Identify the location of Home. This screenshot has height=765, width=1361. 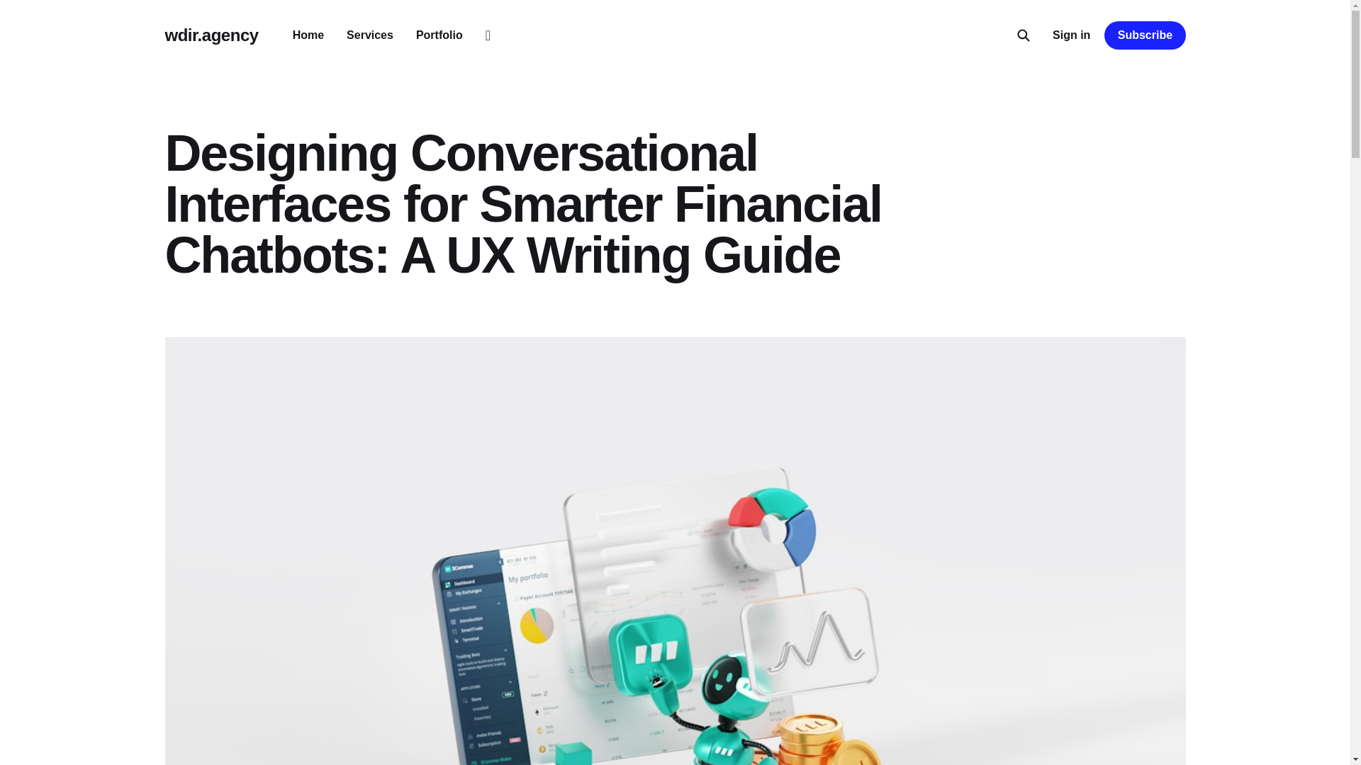
(308, 35).